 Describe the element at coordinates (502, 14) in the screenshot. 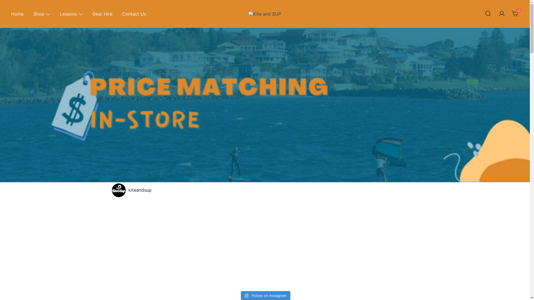

I see `Your account` at that location.